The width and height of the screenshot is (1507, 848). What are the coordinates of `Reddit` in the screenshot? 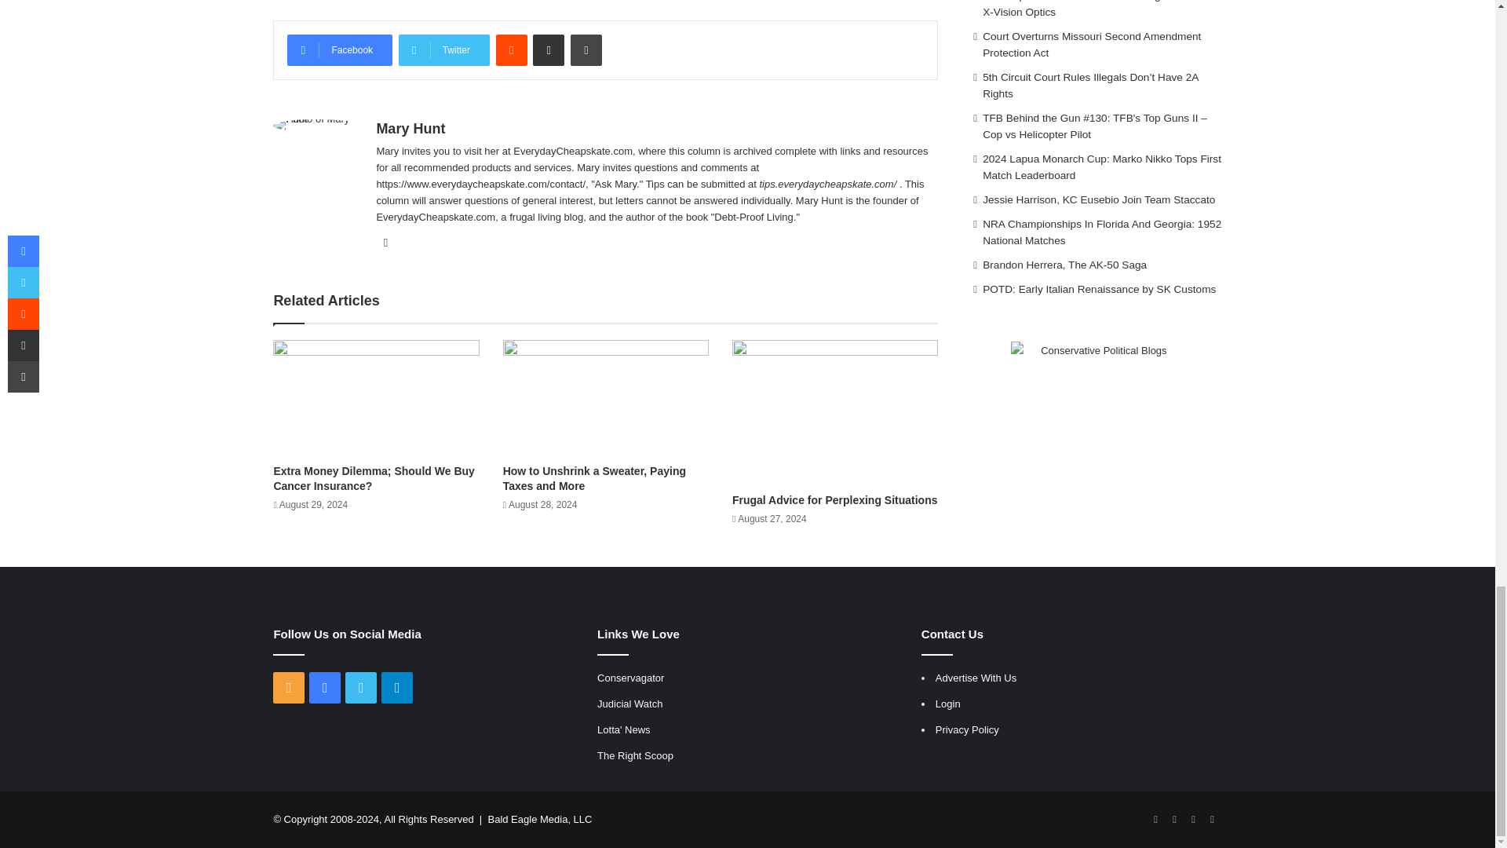 It's located at (512, 50).